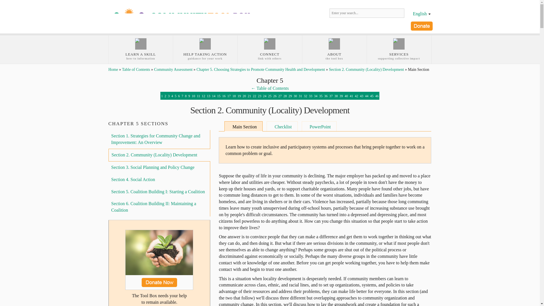 Image resolution: width=544 pixels, height=306 pixels. I want to click on guidance for your work, so click(205, 49).